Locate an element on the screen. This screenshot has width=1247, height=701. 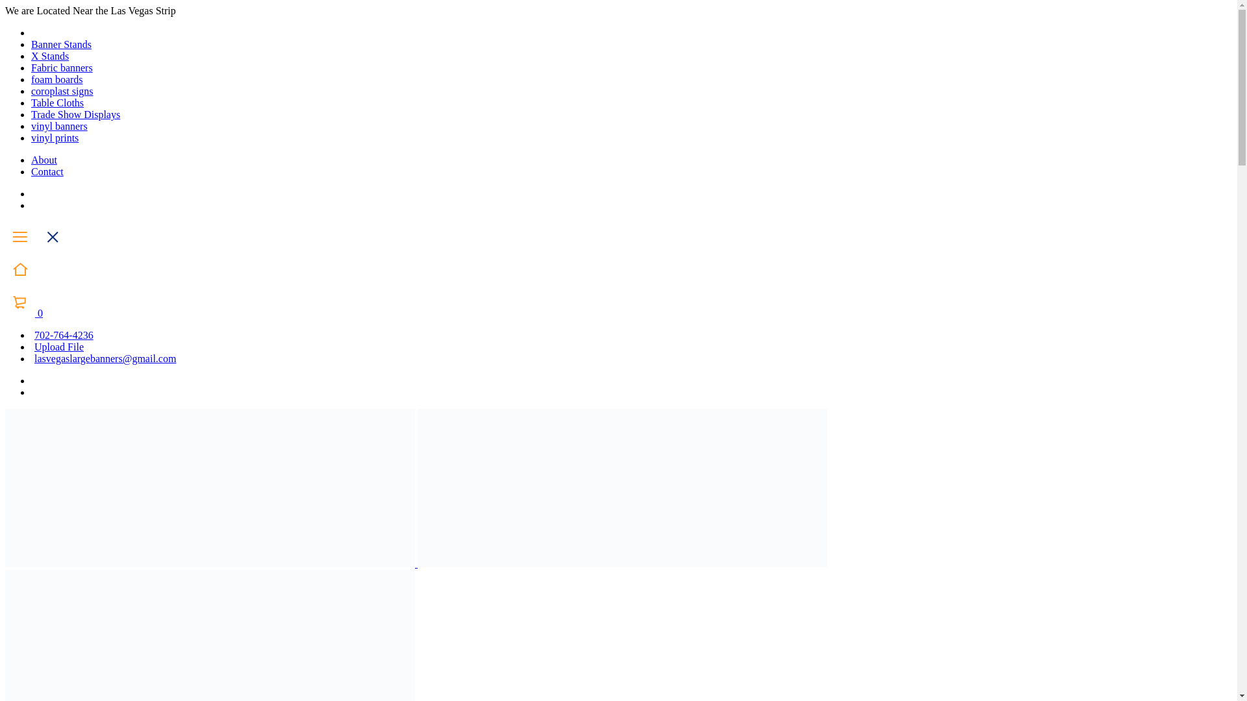
coroplast signs is located at coordinates (62, 91).